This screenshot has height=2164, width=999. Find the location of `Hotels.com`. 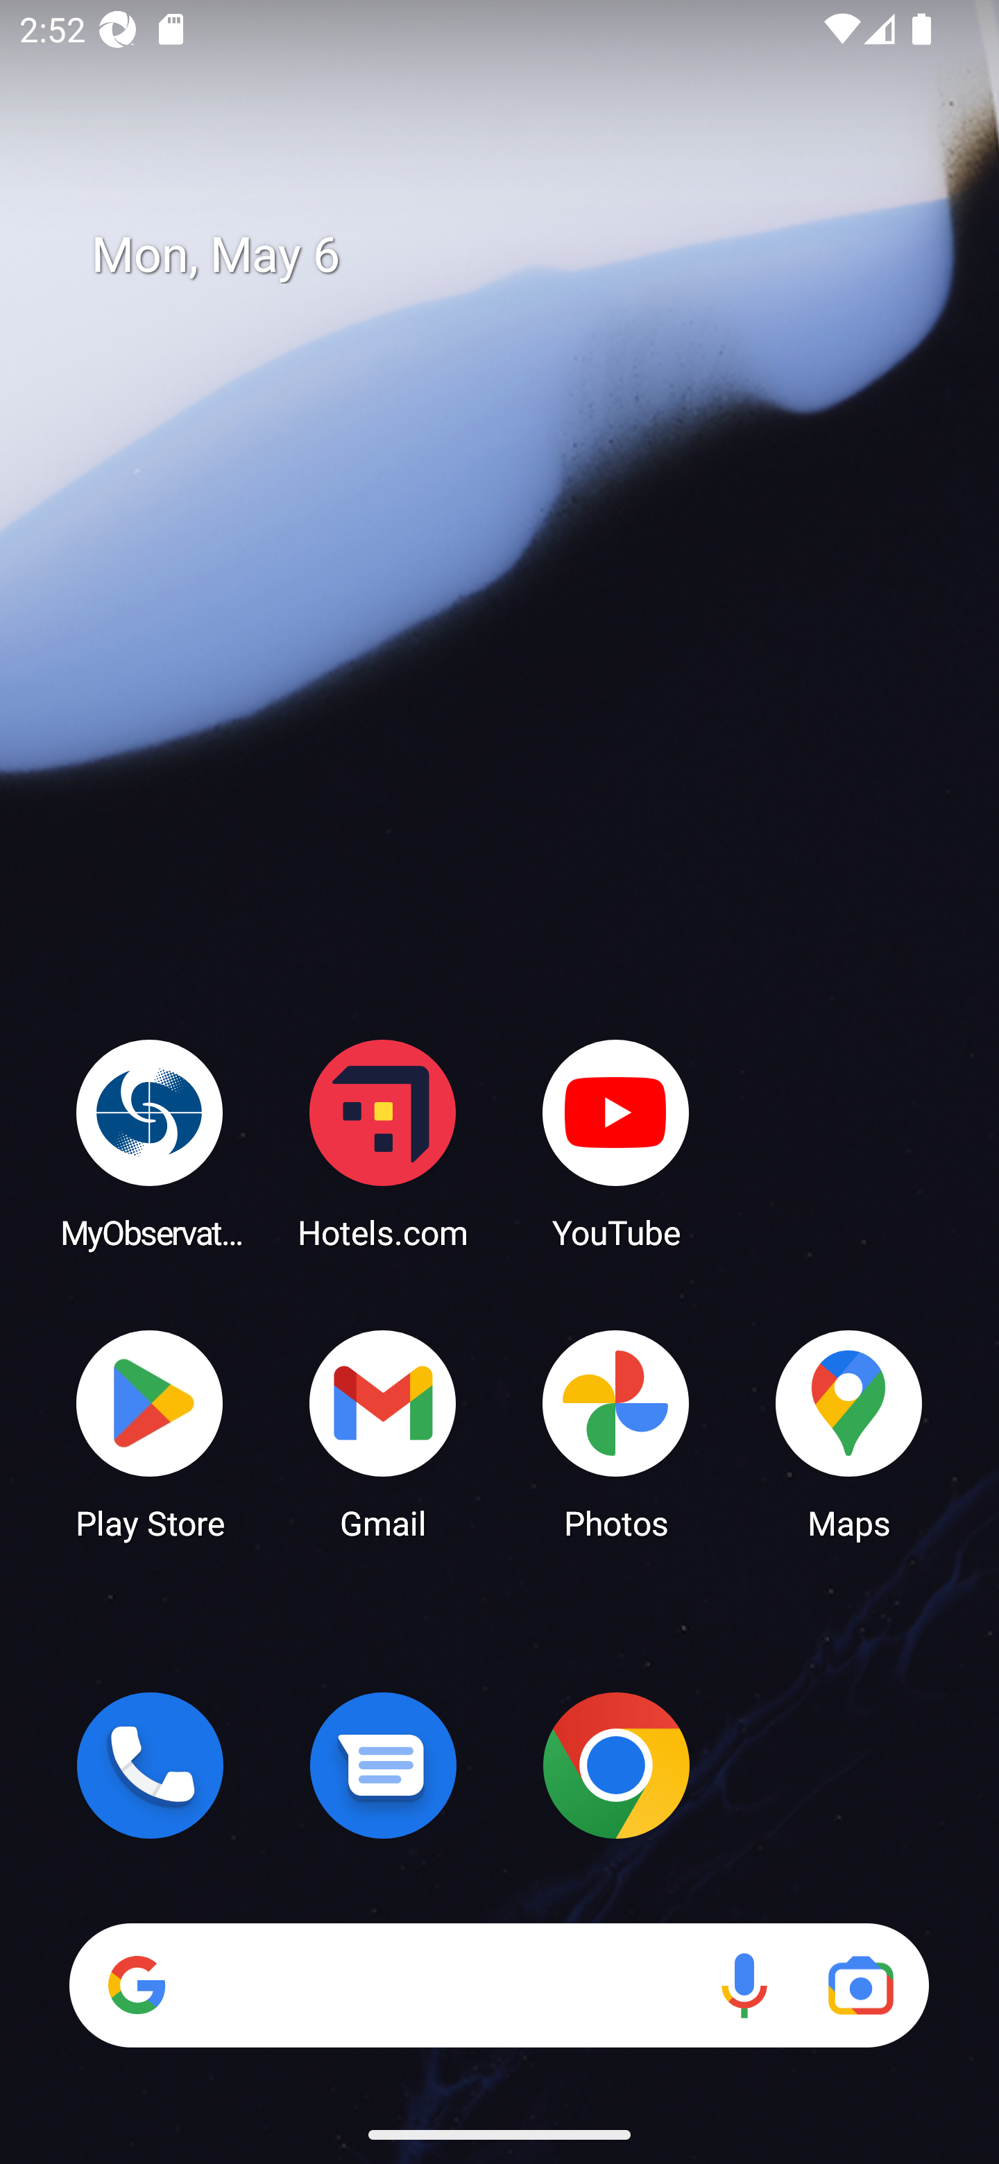

Hotels.com is located at coordinates (383, 1143).